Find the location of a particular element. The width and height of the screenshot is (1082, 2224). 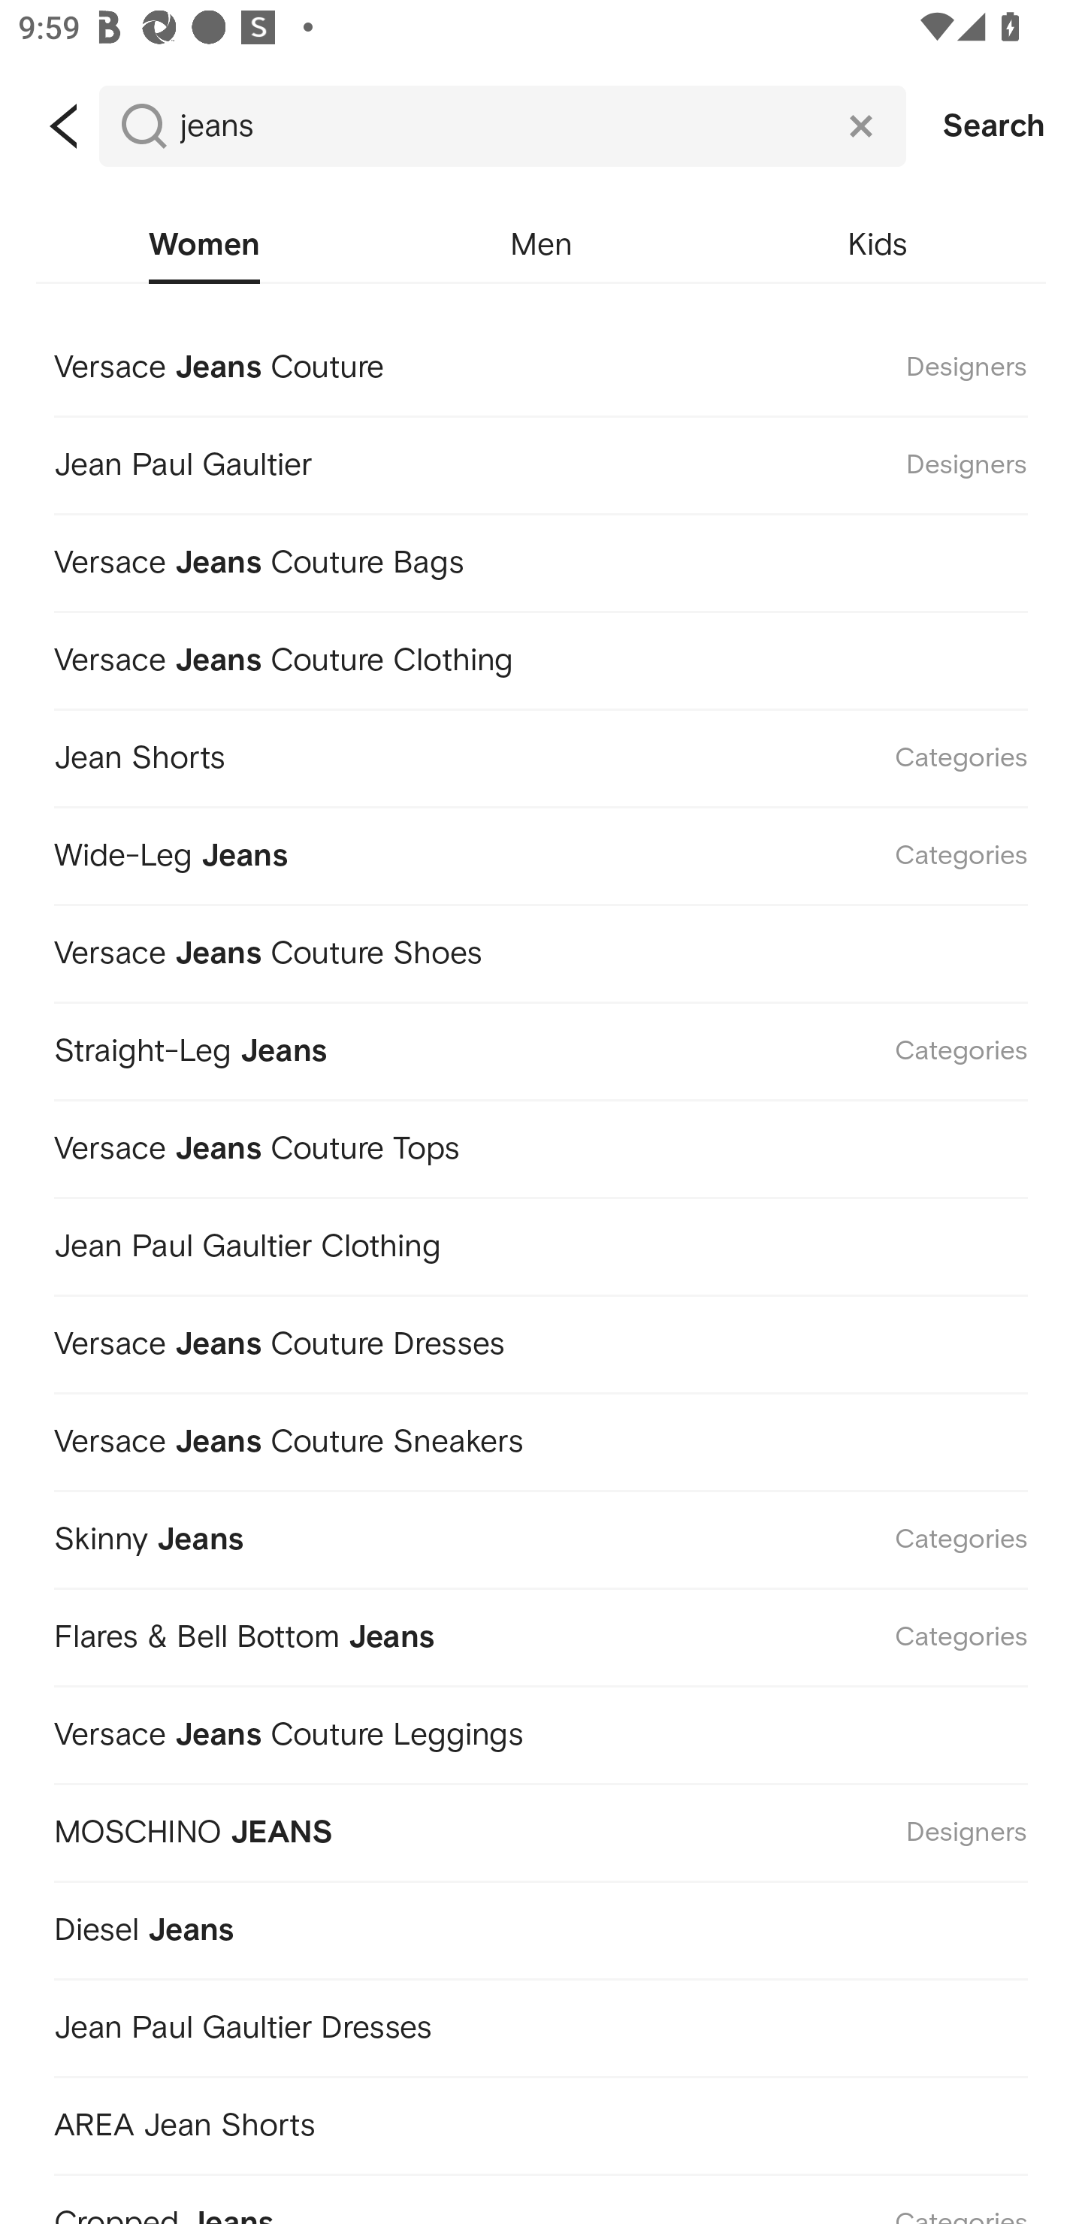

Flares & Bell Bottom Jeans Categories is located at coordinates (541, 1632).